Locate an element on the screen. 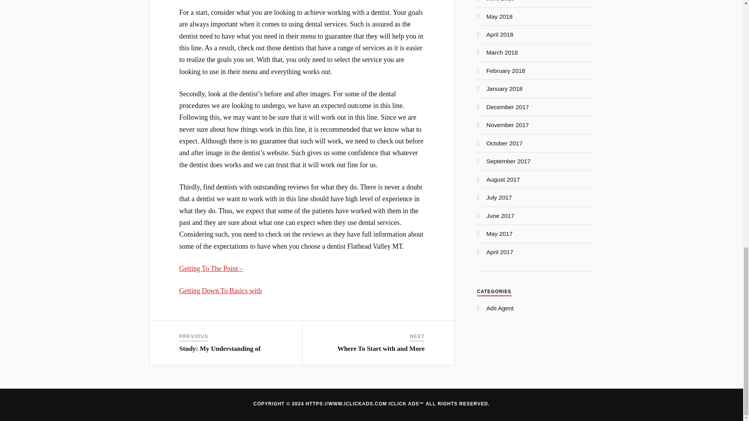  June 2018 is located at coordinates (500, 1).